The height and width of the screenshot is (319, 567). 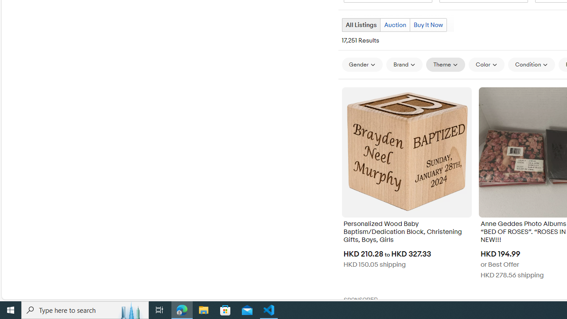 What do you see at coordinates (532, 65) in the screenshot?
I see `Condition` at bounding box center [532, 65].